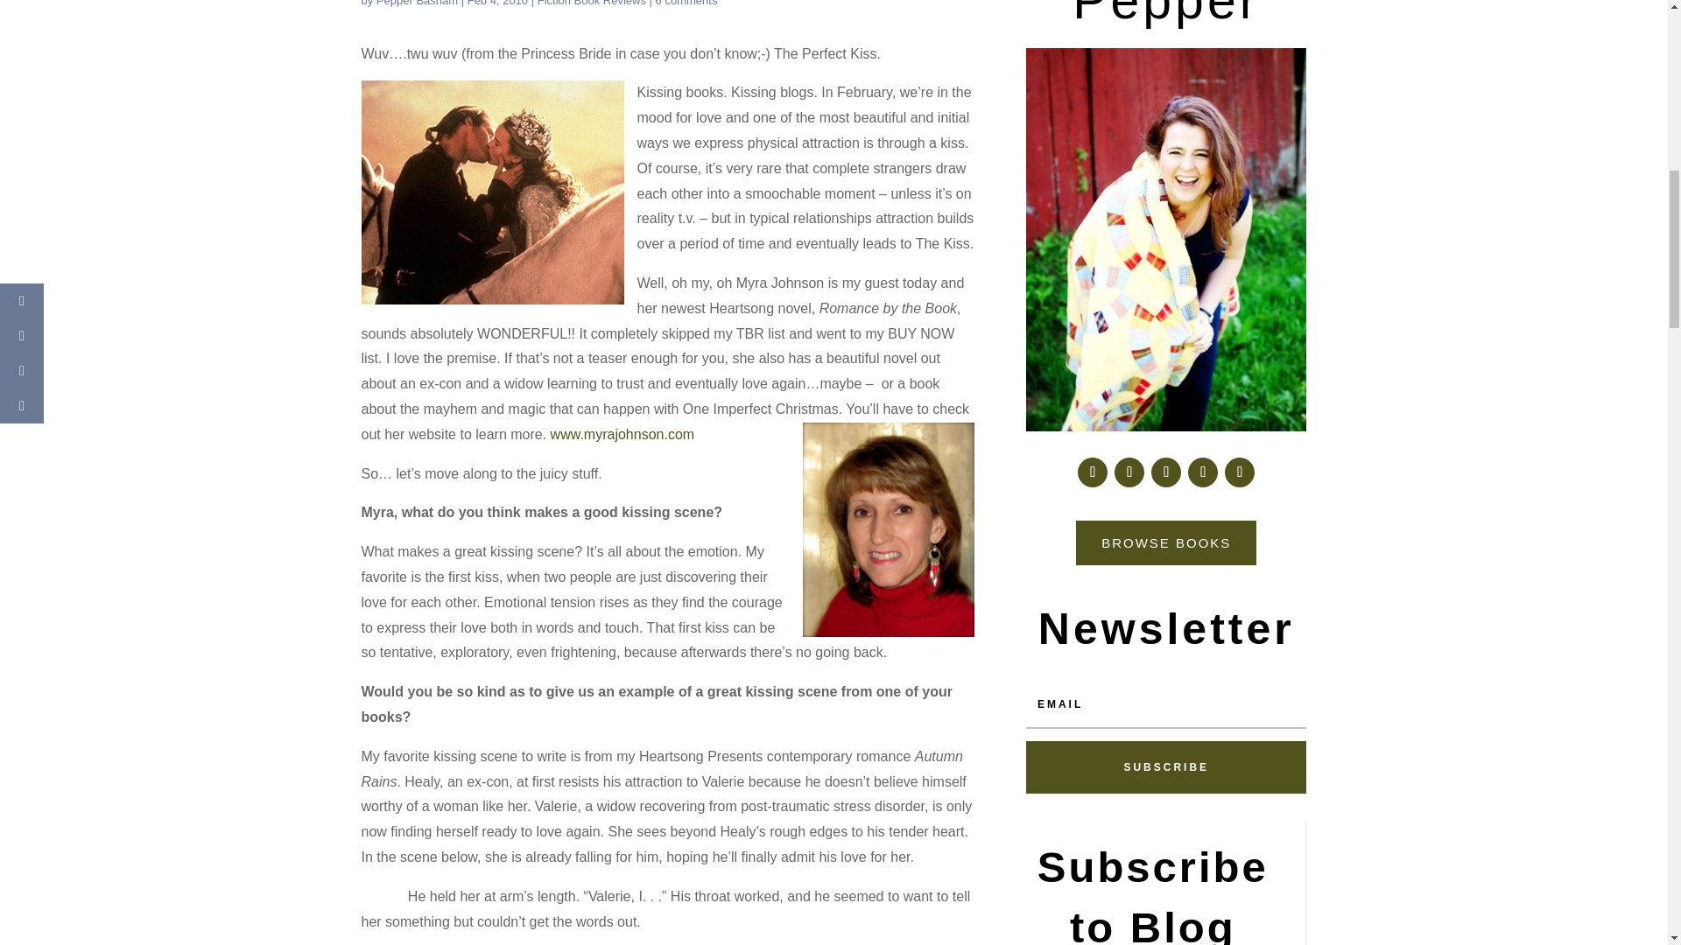 The width and height of the screenshot is (1681, 945). I want to click on www.myrajohnson.com, so click(623, 434).